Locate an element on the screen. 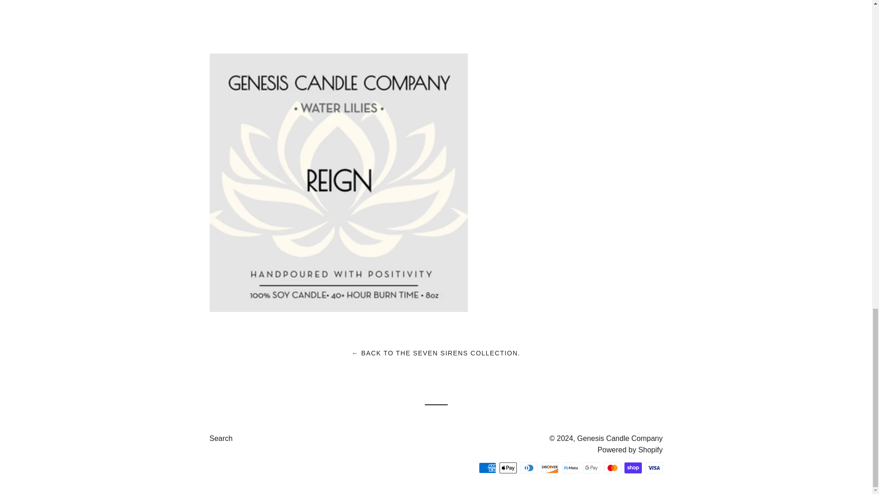 Image resolution: width=879 pixels, height=494 pixels. Genesis Candle Company is located at coordinates (620, 438).